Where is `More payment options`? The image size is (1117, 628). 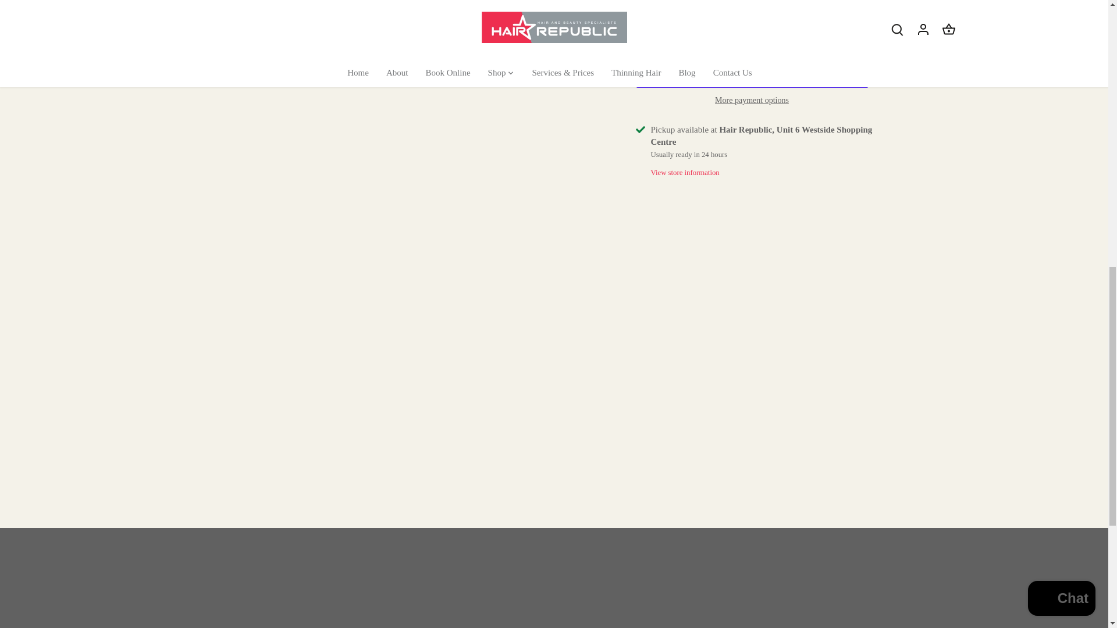 More payment options is located at coordinates (752, 100).